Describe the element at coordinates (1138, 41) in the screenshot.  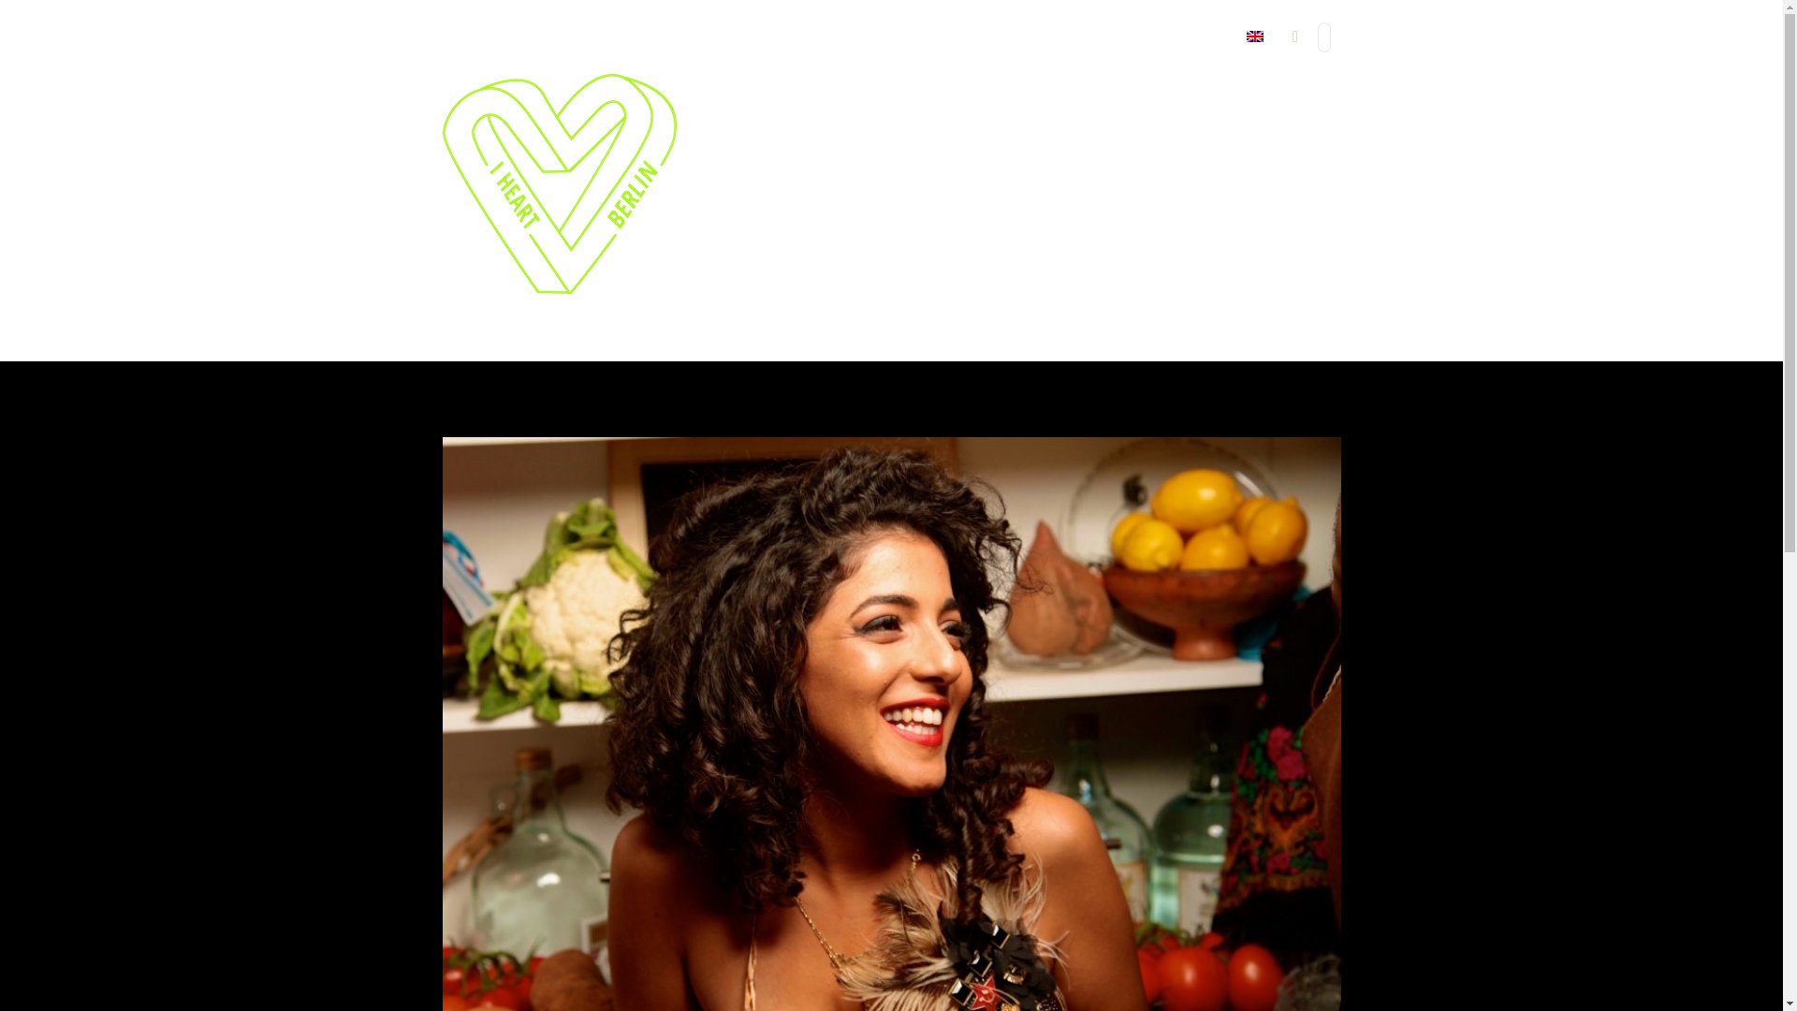
I see `Contact` at that location.